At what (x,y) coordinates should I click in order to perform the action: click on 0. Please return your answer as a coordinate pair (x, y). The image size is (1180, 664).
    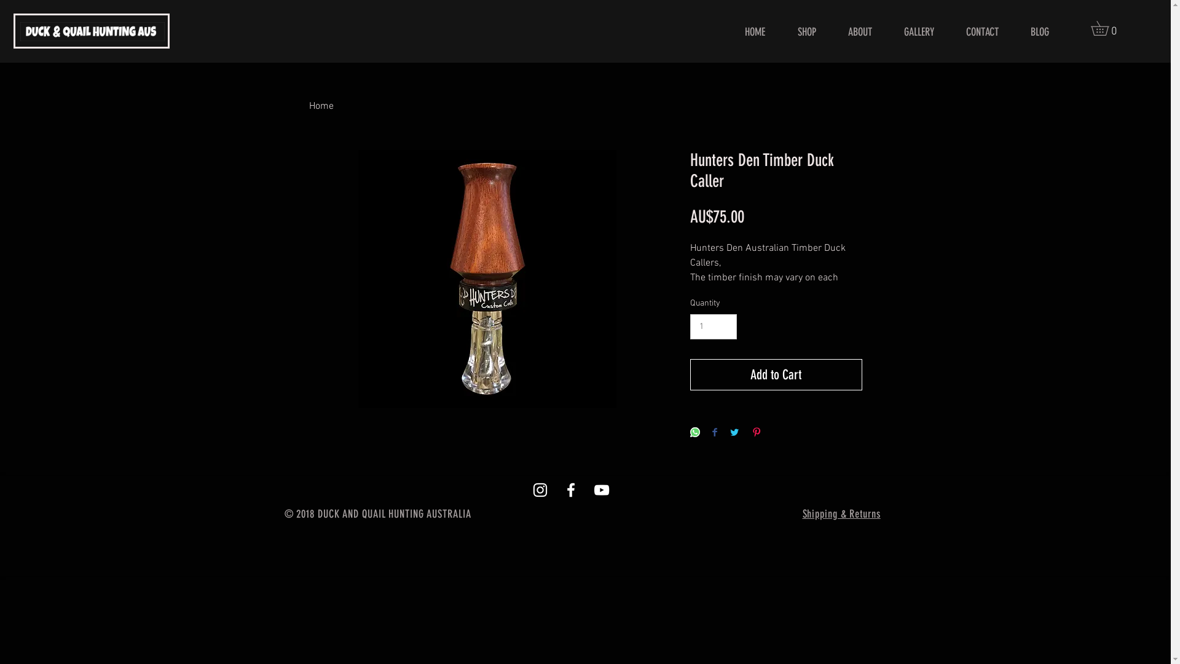
    Looking at the image, I should click on (1107, 28).